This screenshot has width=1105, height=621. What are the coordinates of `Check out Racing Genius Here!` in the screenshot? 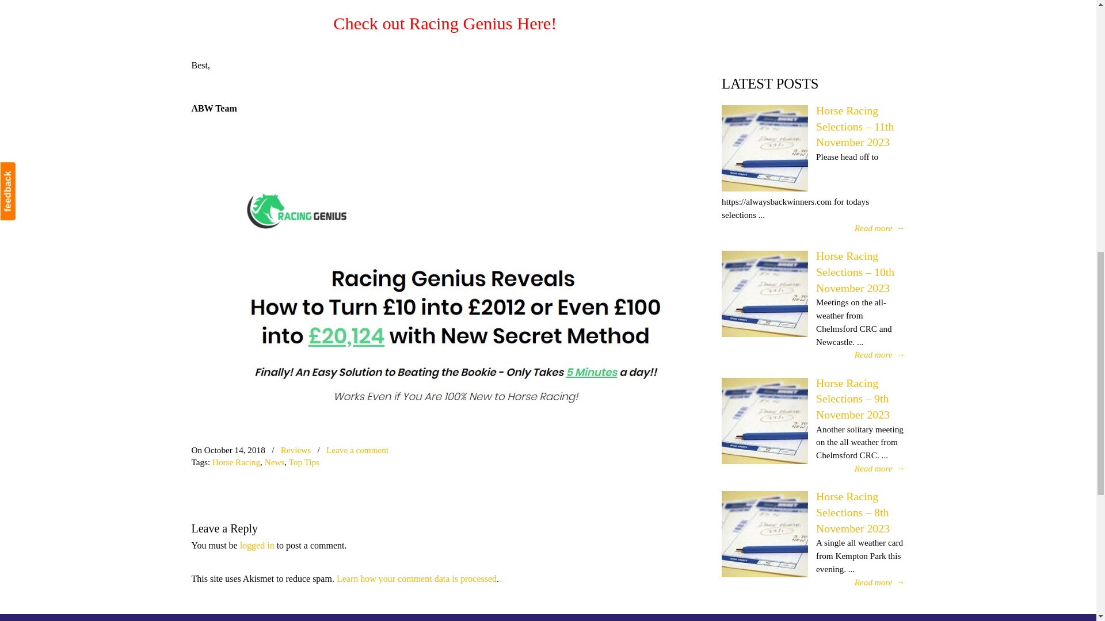 It's located at (445, 23).